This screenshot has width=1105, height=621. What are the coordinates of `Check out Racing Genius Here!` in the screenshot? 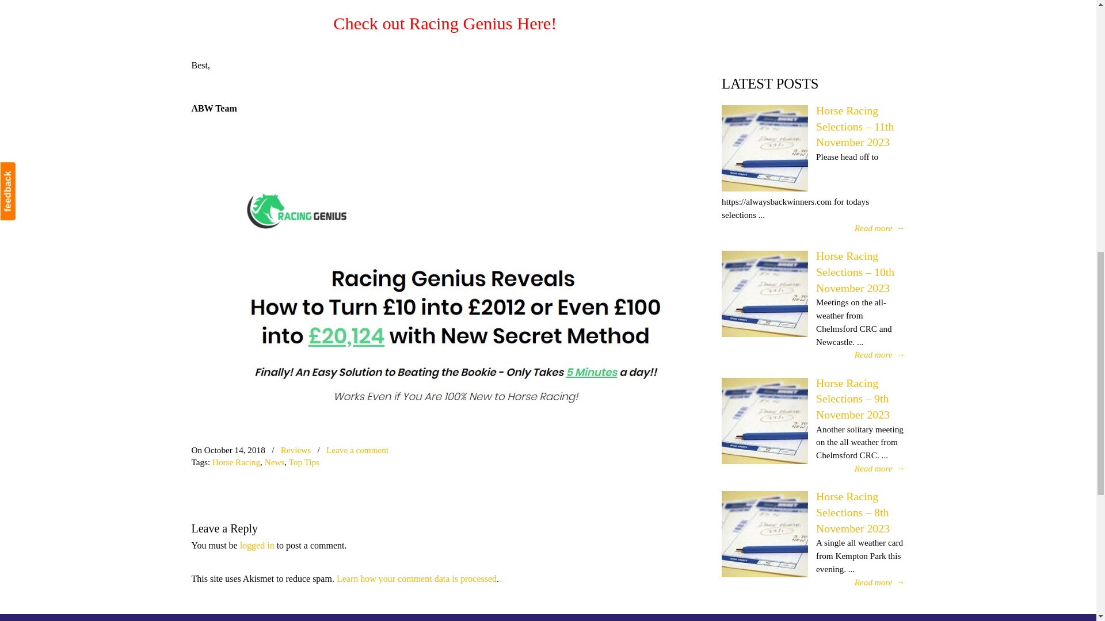 It's located at (445, 23).